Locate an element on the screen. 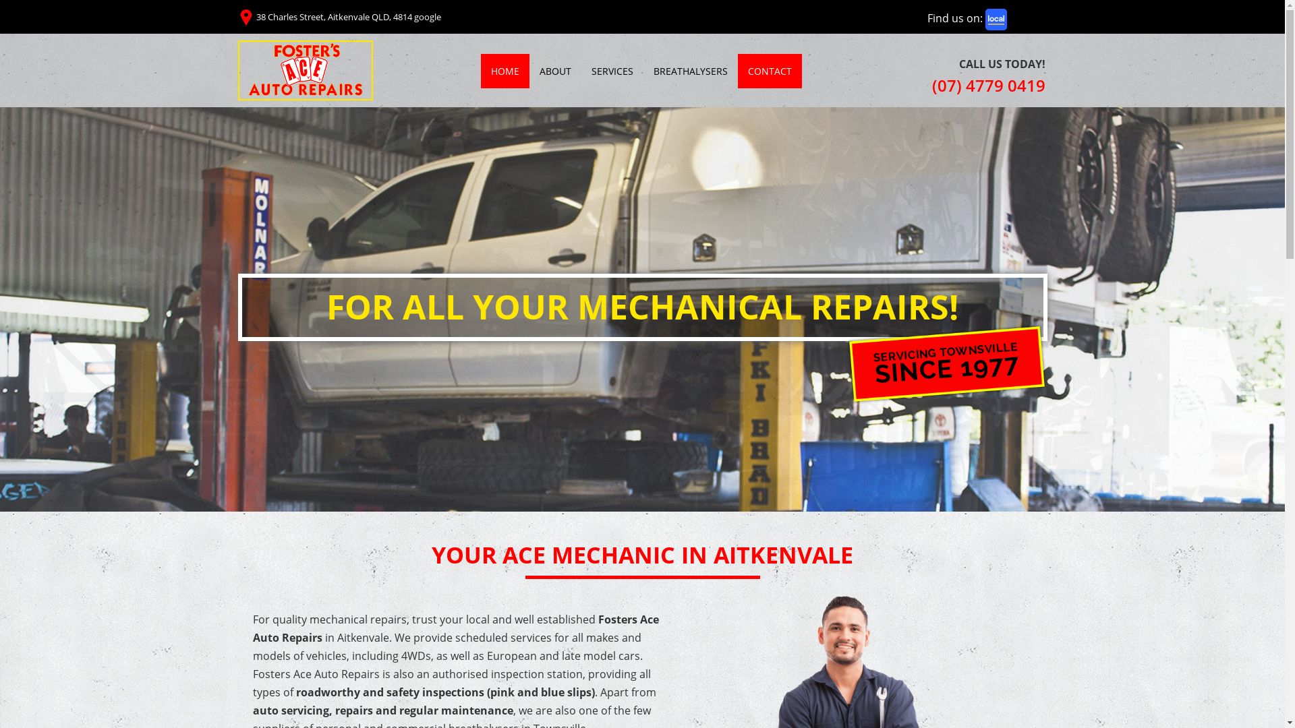 The image size is (1295, 728). Fosters Ace Auto Repairs is located at coordinates (305, 70).